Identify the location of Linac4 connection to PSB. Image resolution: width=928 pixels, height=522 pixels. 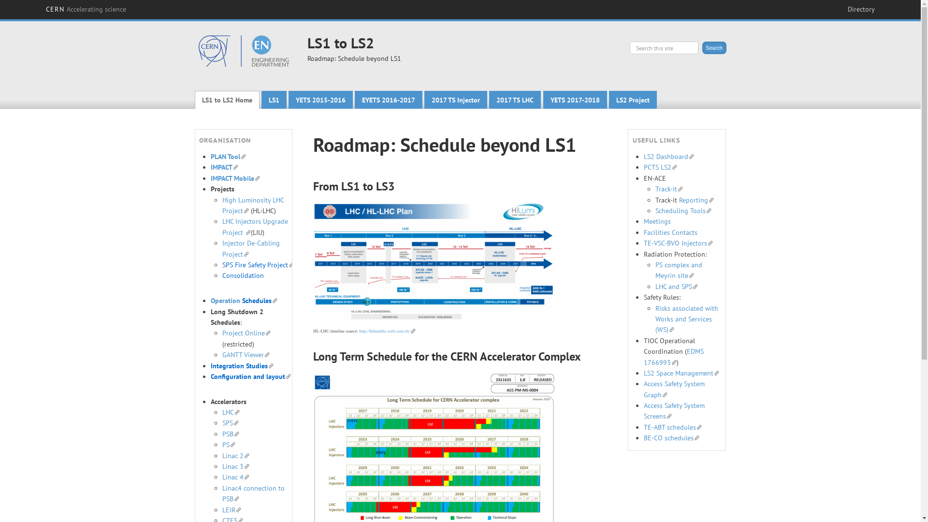
(253, 493).